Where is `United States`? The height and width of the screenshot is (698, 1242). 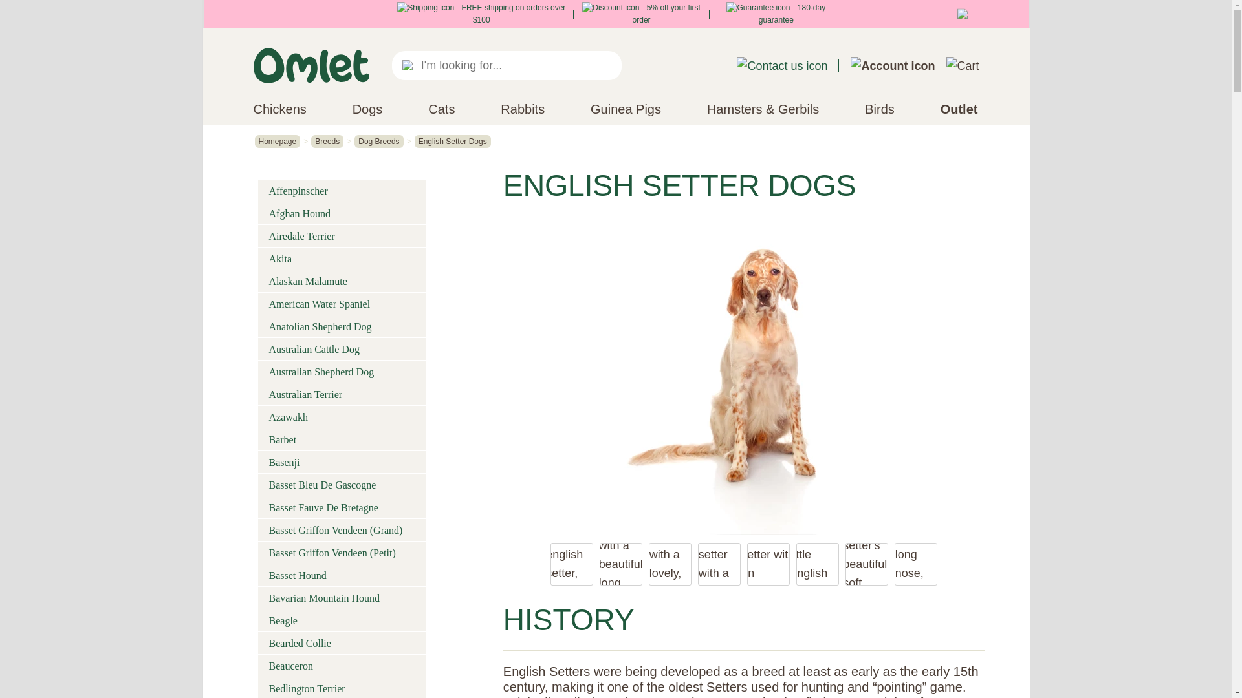
United States is located at coordinates (965, 15).